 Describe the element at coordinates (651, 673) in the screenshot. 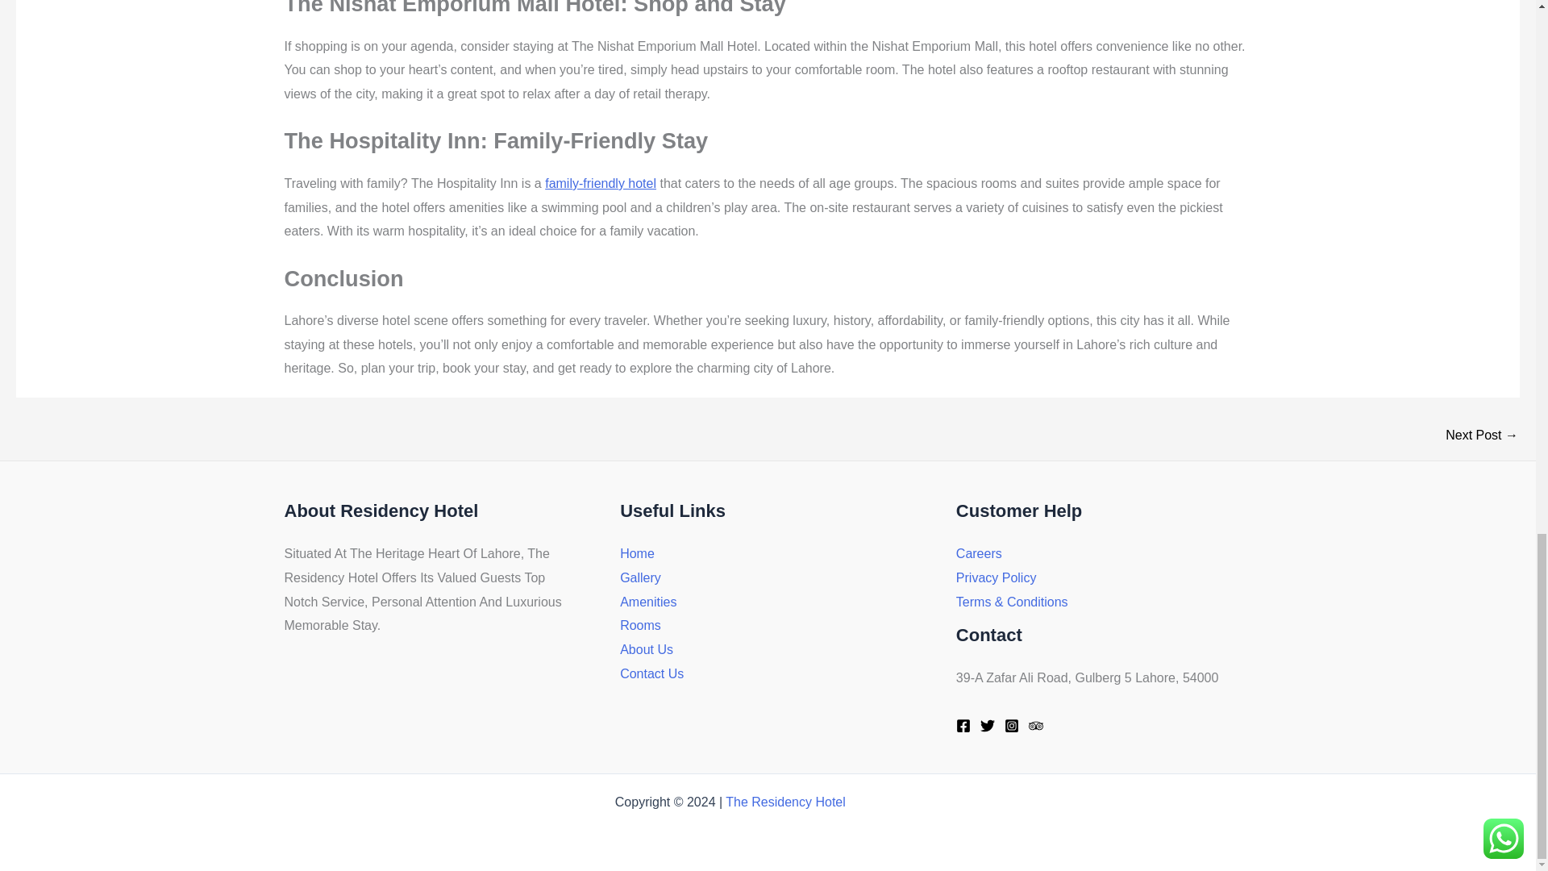

I see `Contact Us` at that location.